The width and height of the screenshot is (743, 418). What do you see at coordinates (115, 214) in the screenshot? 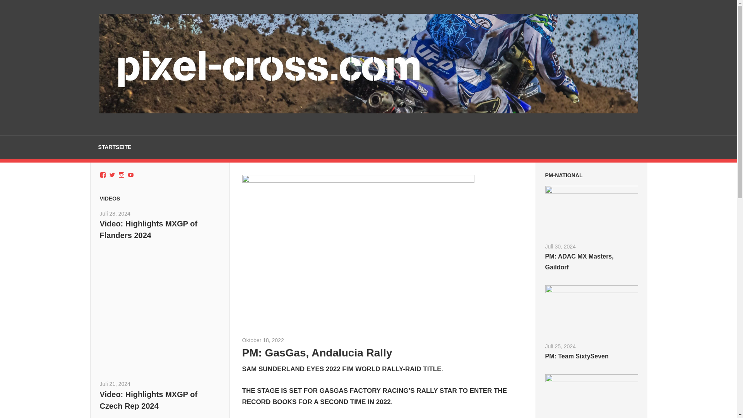
I see `7:55 pm` at bounding box center [115, 214].